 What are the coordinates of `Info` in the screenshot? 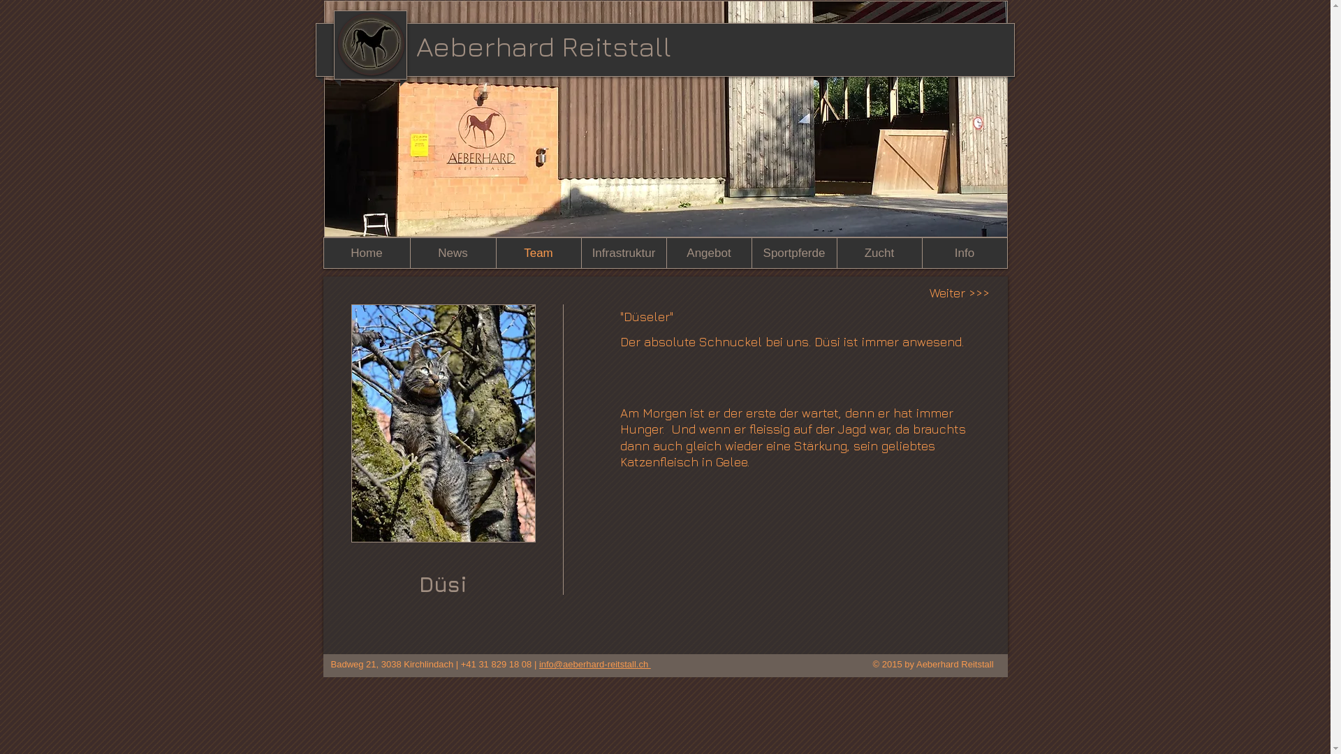 It's located at (965, 253).